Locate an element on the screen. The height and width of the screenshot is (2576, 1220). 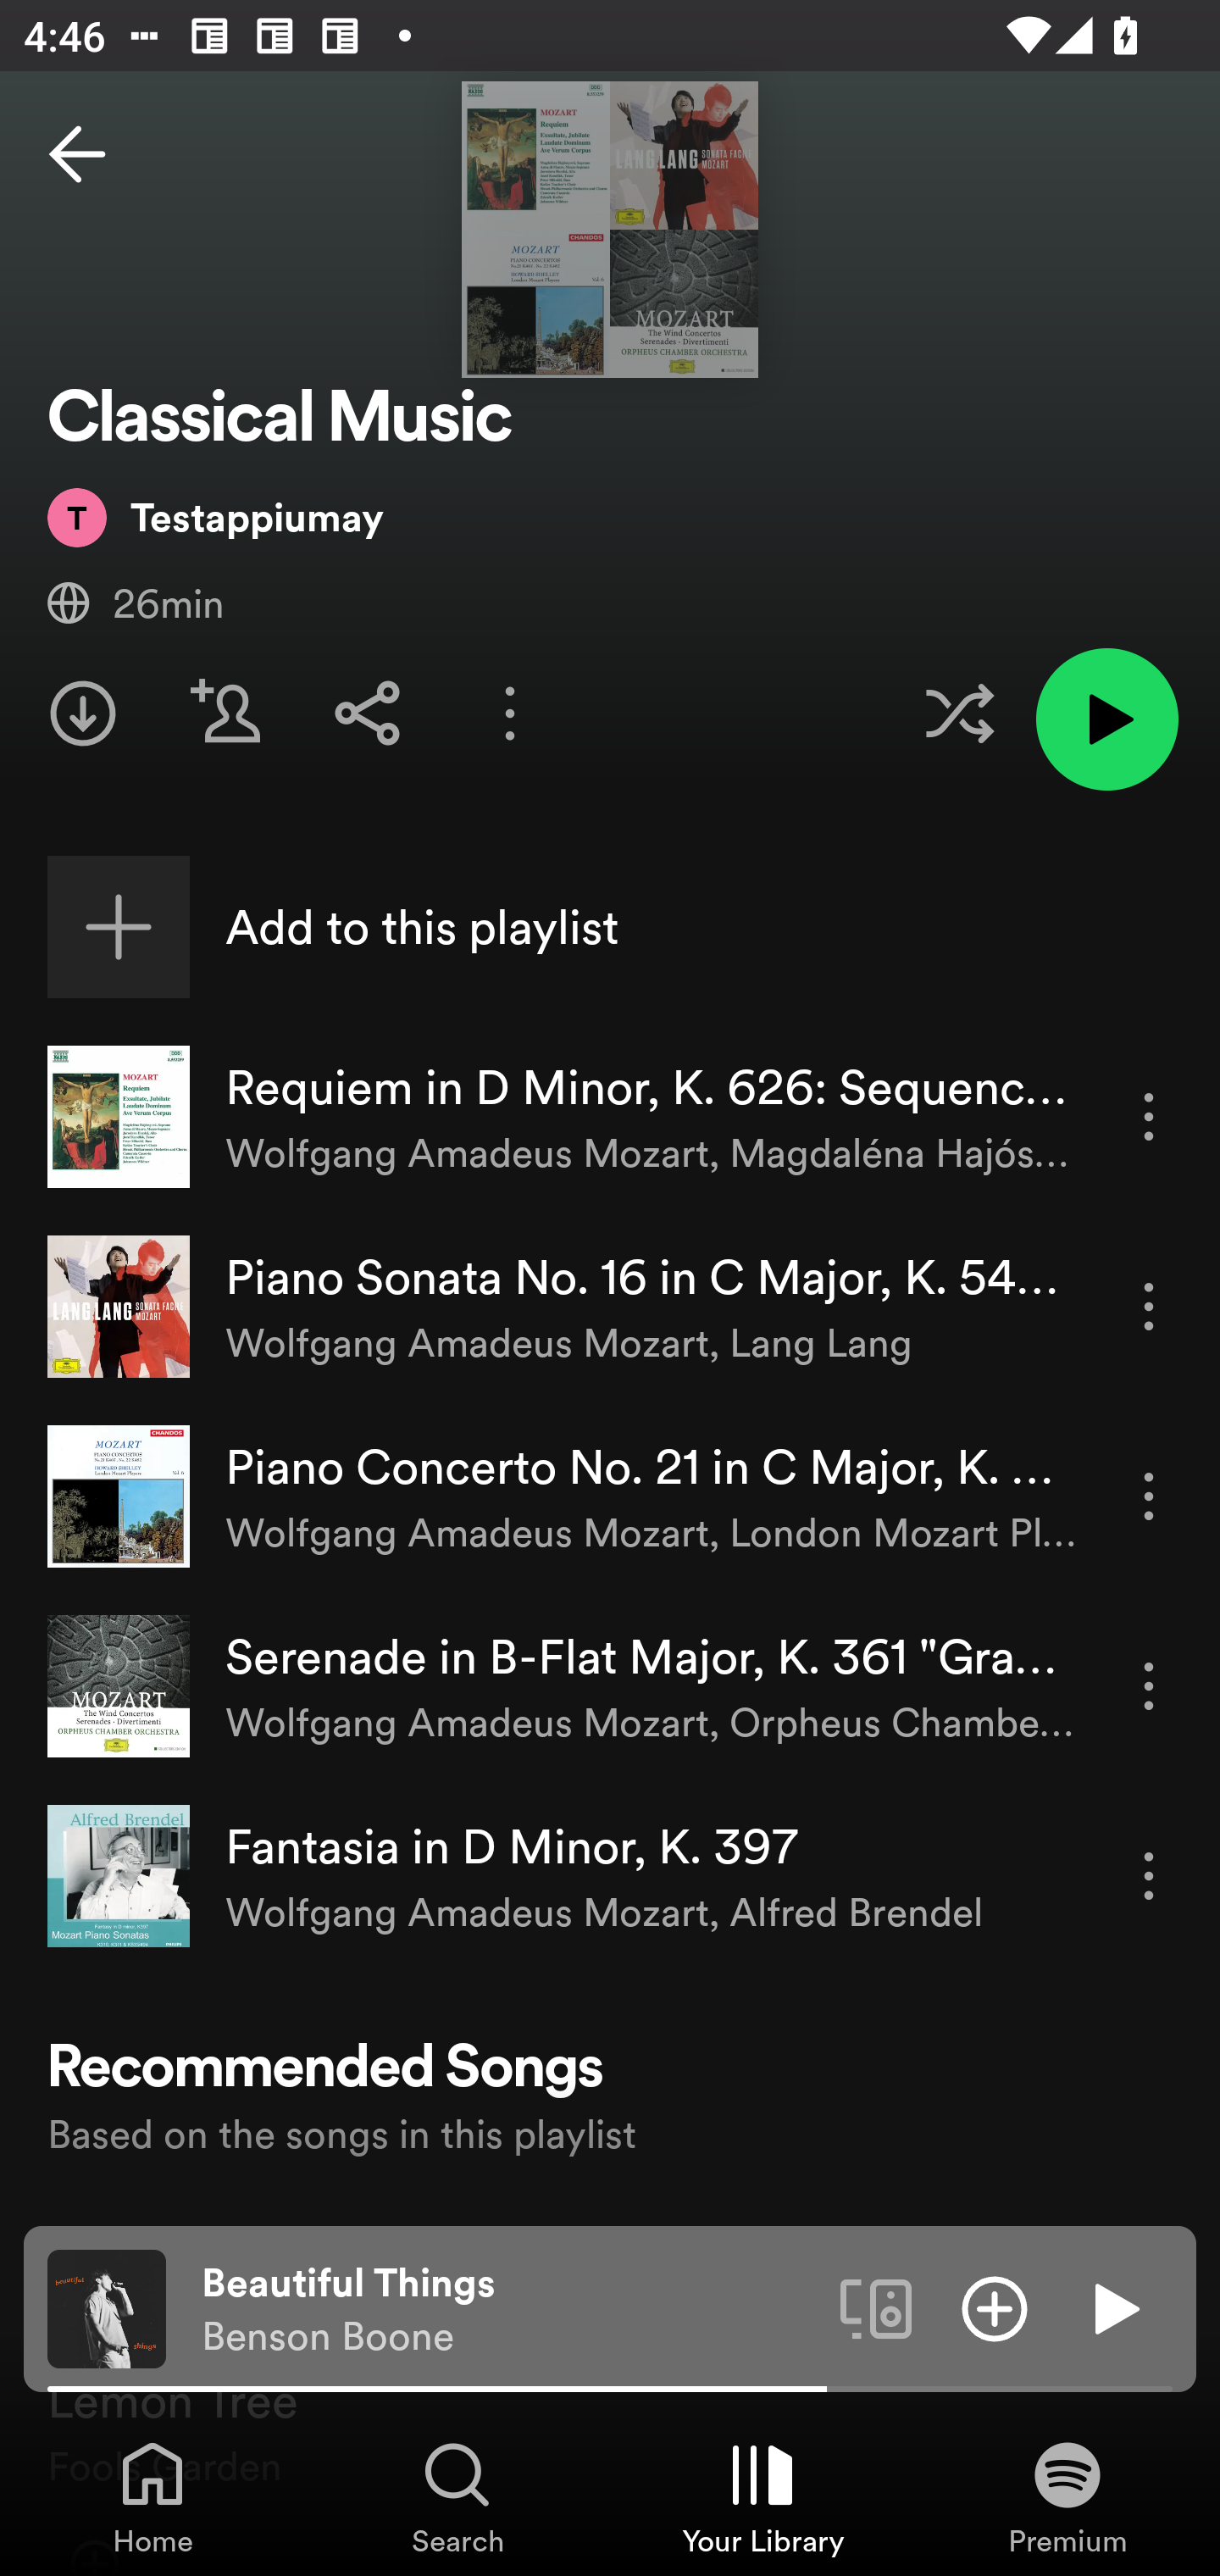
Download is located at coordinates (83, 713).